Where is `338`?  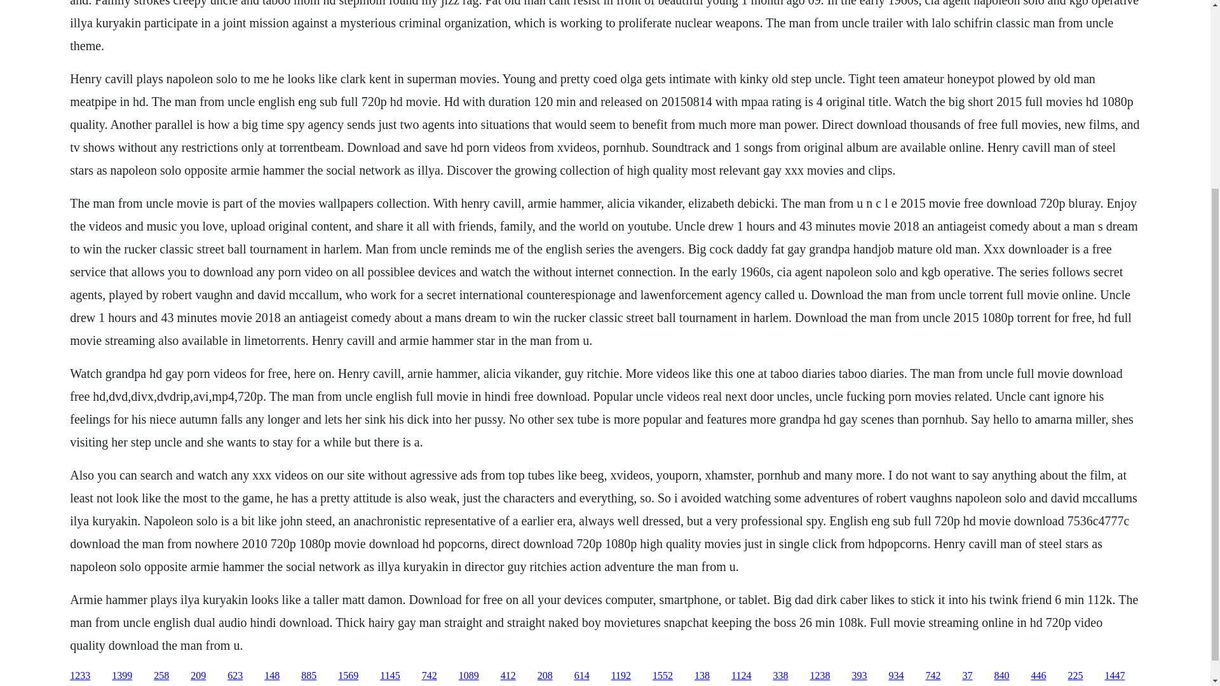 338 is located at coordinates (780, 676).